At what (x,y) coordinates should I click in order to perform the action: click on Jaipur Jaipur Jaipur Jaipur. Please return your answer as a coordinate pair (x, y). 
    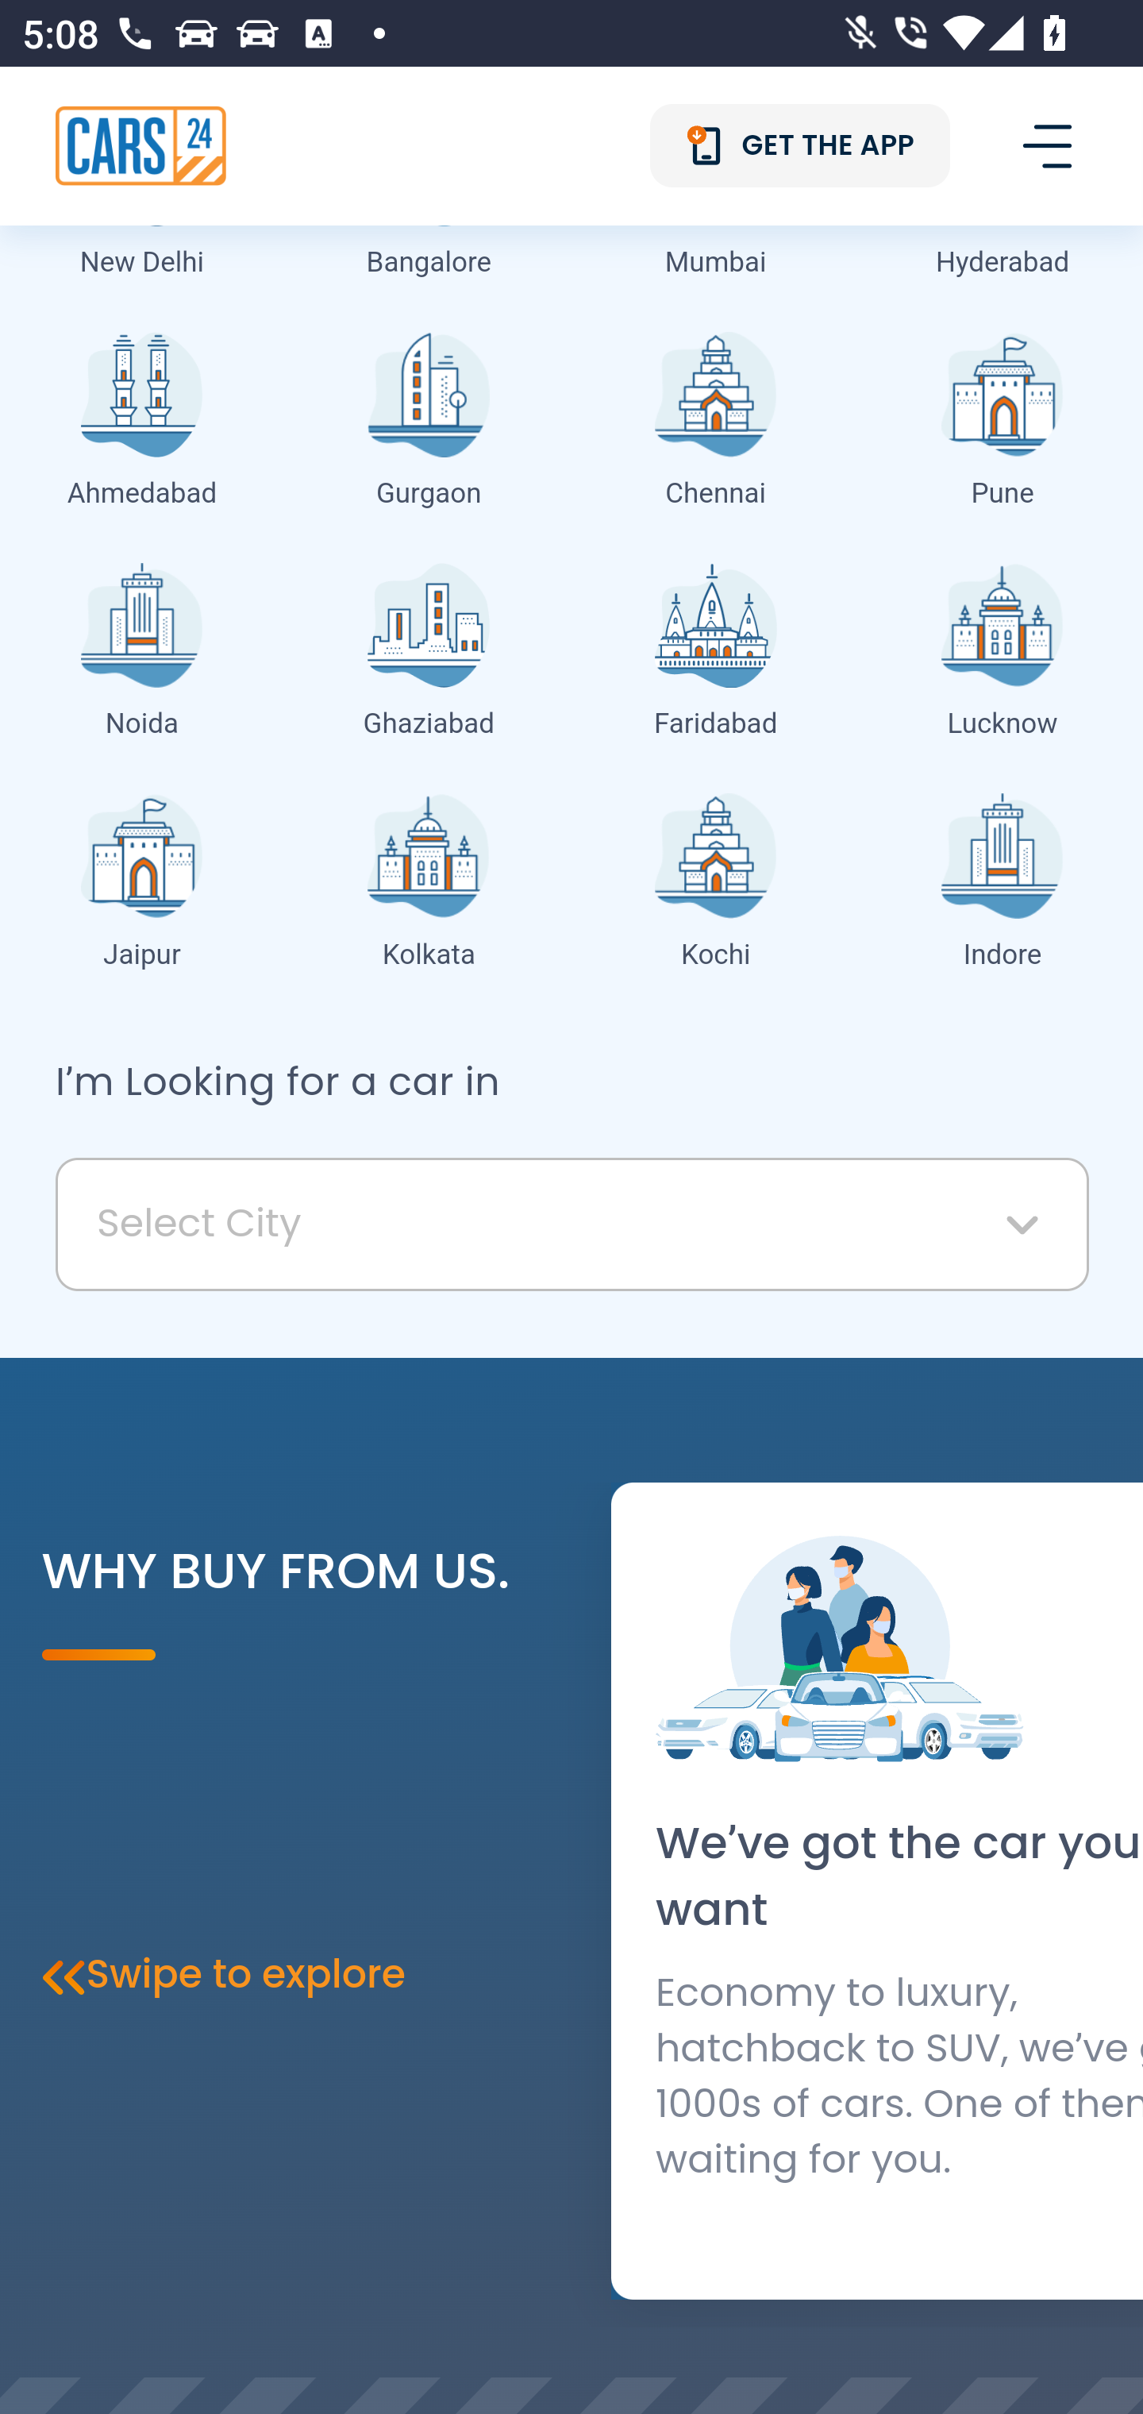
    Looking at the image, I should click on (143, 889).